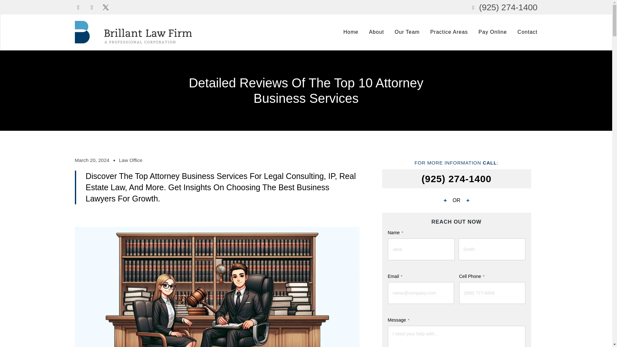 This screenshot has height=347, width=617. What do you see at coordinates (456, 179) in the screenshot?
I see `Call Us!` at bounding box center [456, 179].